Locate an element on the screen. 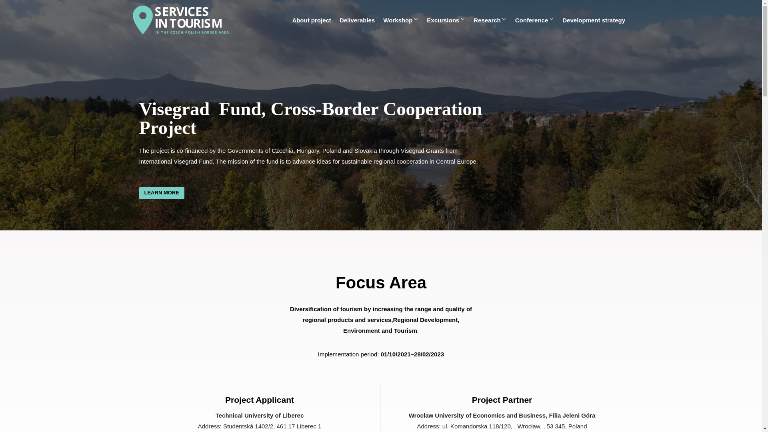 The height and width of the screenshot is (432, 768). Deliverables is located at coordinates (357, 20).